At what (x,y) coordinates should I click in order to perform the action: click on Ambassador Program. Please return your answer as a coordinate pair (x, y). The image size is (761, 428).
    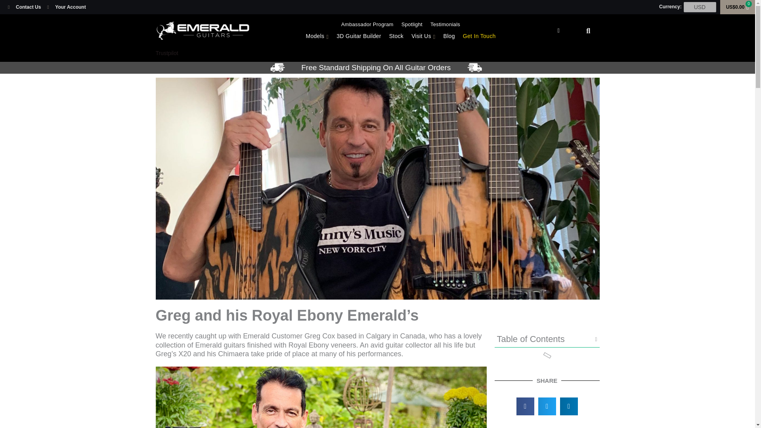
    Looking at the image, I should click on (367, 25).